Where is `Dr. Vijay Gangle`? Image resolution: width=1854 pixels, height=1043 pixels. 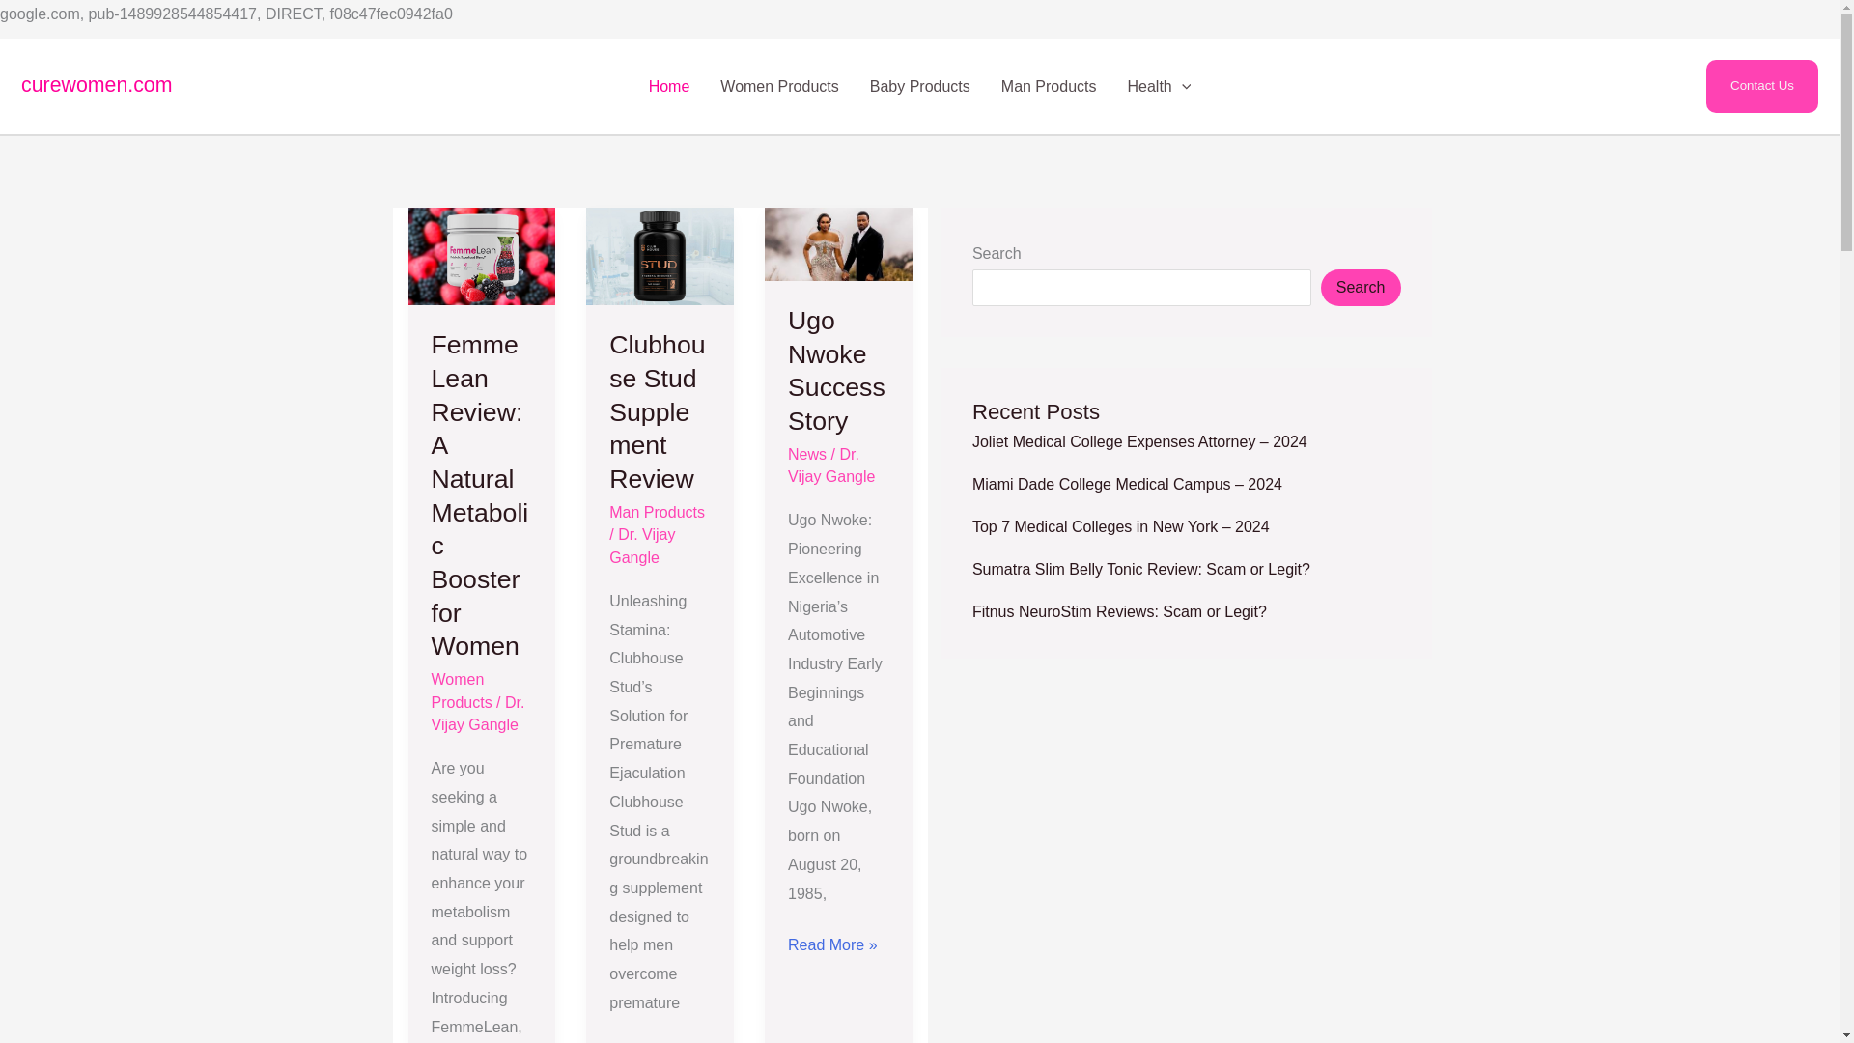
Dr. Vijay Gangle is located at coordinates (641, 546).